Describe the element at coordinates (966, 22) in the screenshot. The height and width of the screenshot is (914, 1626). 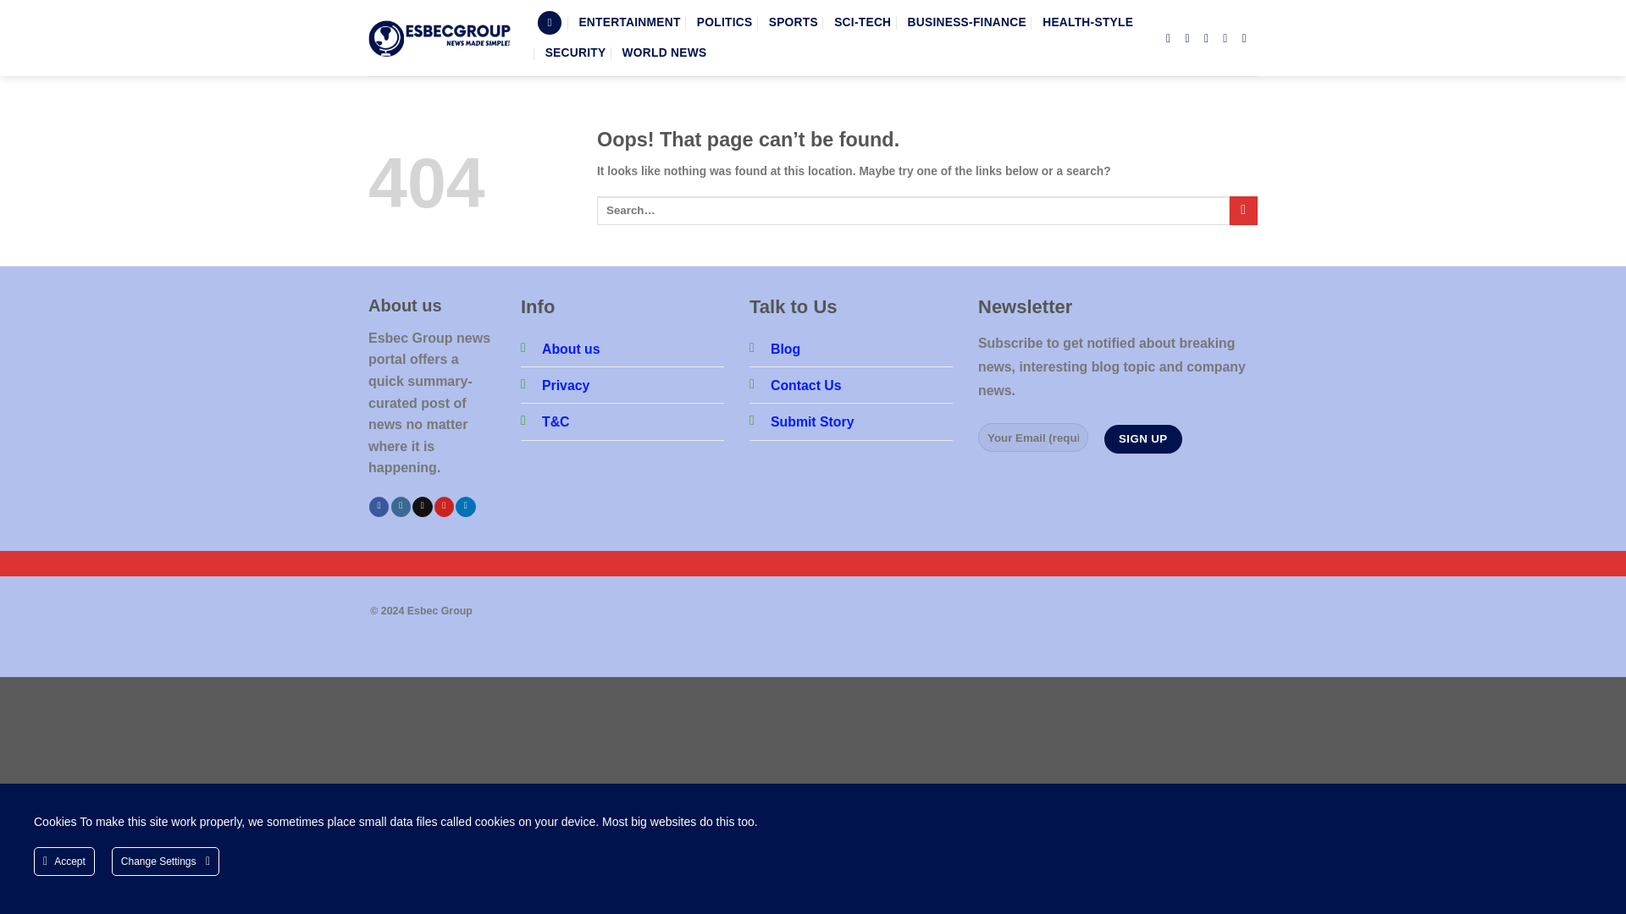
I see `BUSINESS-FINANCE` at that location.